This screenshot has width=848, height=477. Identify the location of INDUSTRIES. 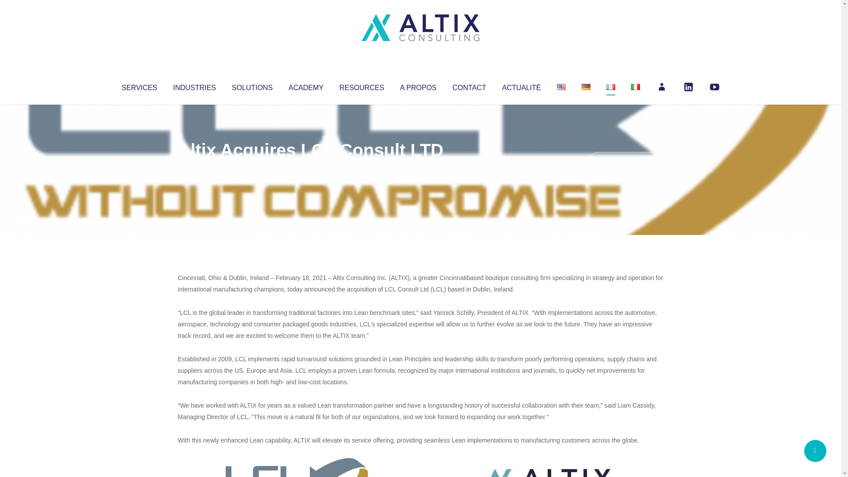
(194, 86).